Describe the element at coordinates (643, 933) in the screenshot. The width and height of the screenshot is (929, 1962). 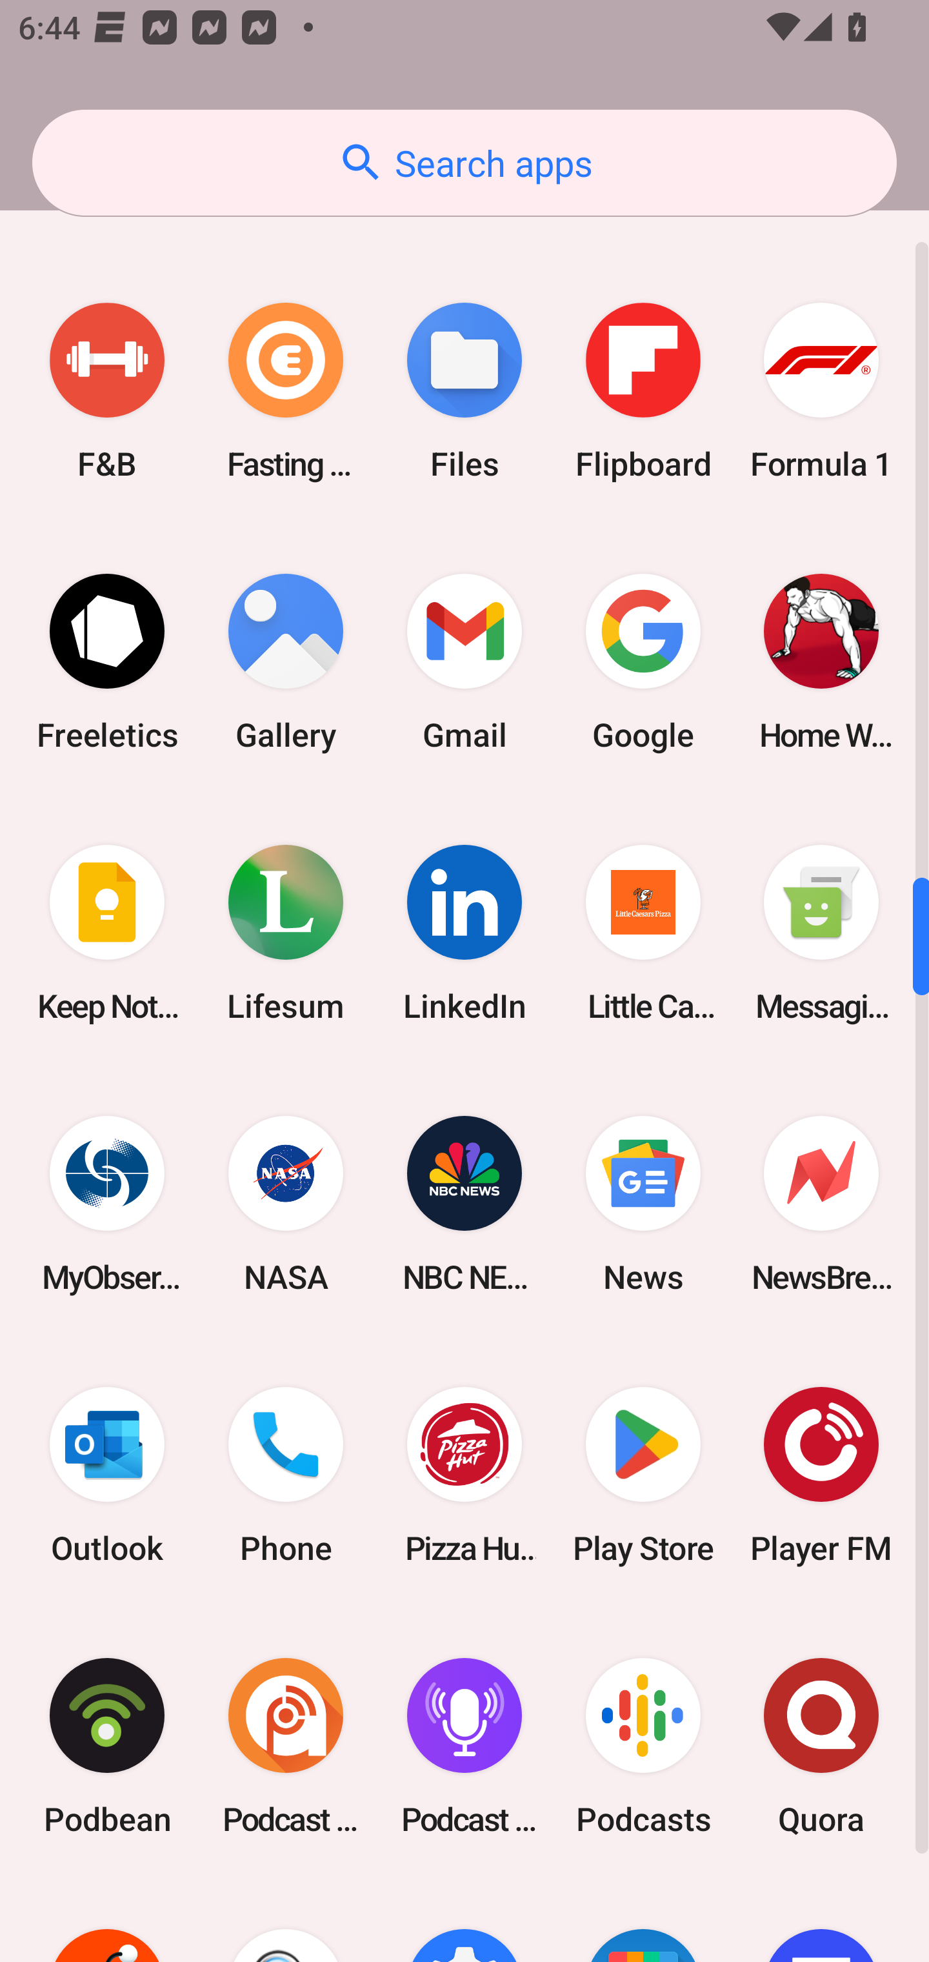
I see `Little Caesars Pizza` at that location.